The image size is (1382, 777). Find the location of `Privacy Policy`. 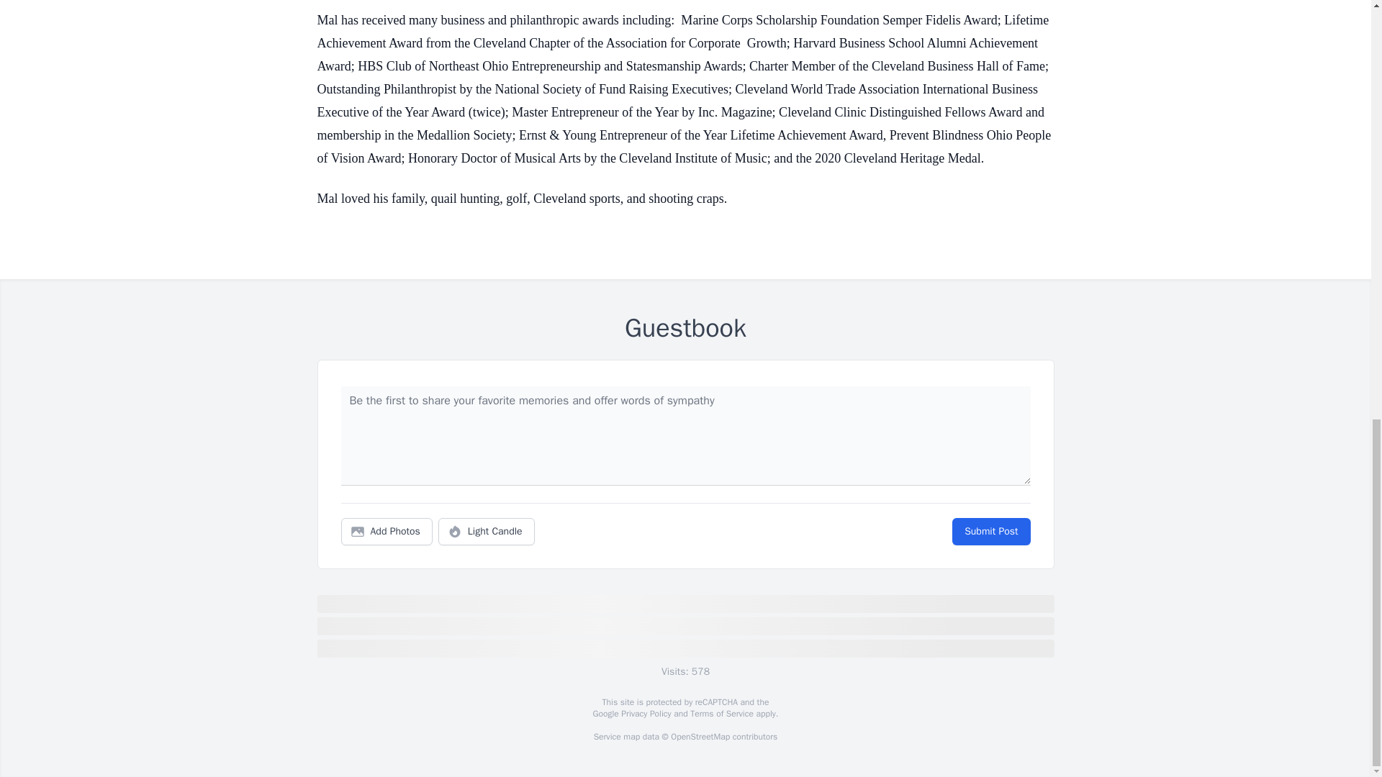

Privacy Policy is located at coordinates (645, 714).